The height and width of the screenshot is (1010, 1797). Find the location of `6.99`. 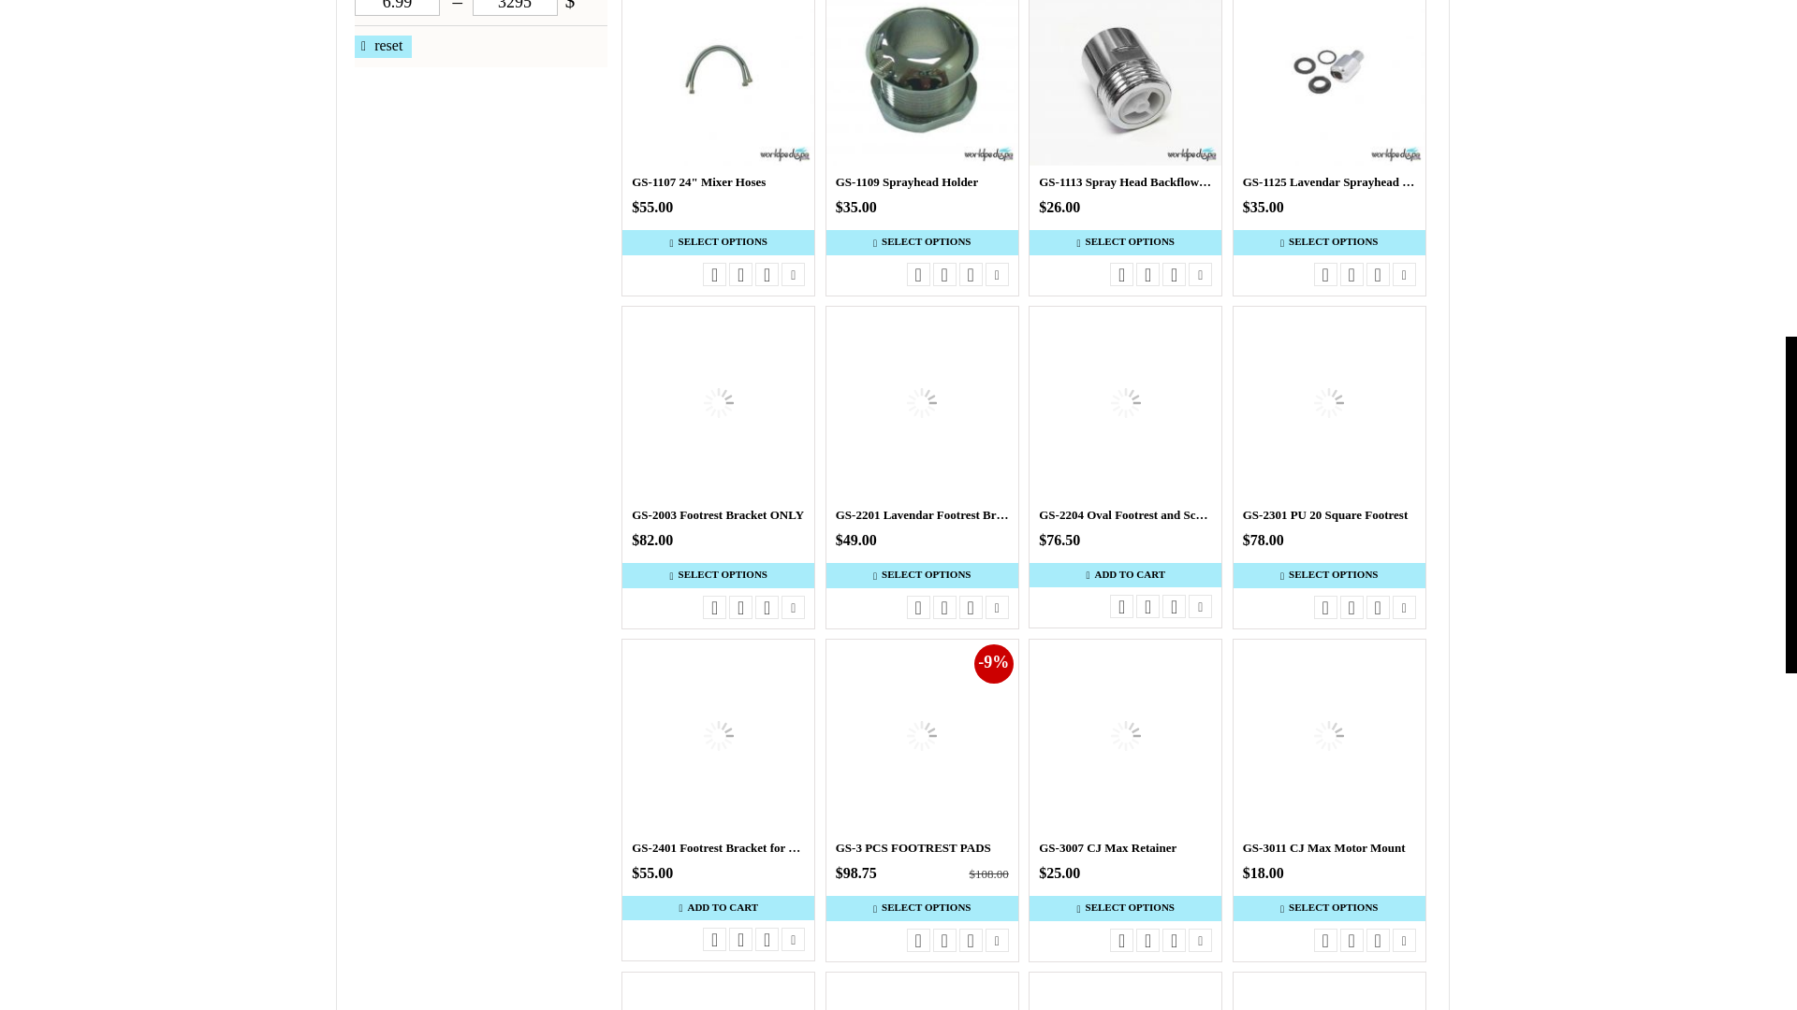

6.99 is located at coordinates (397, 7).